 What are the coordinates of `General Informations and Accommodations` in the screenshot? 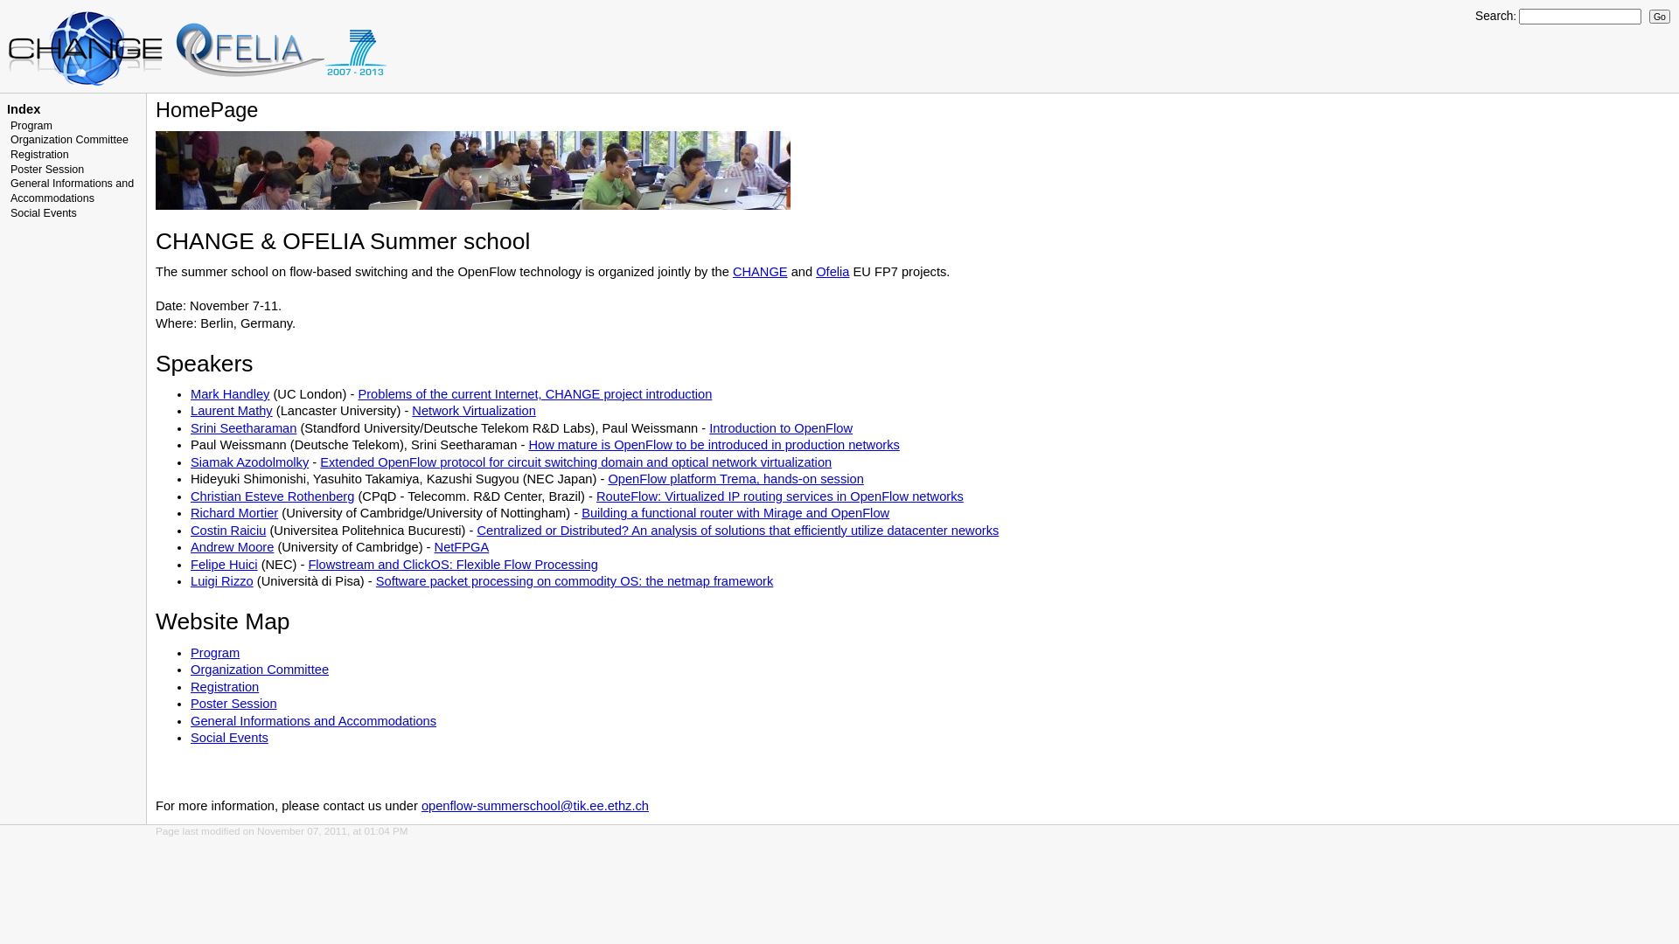 It's located at (313, 721).